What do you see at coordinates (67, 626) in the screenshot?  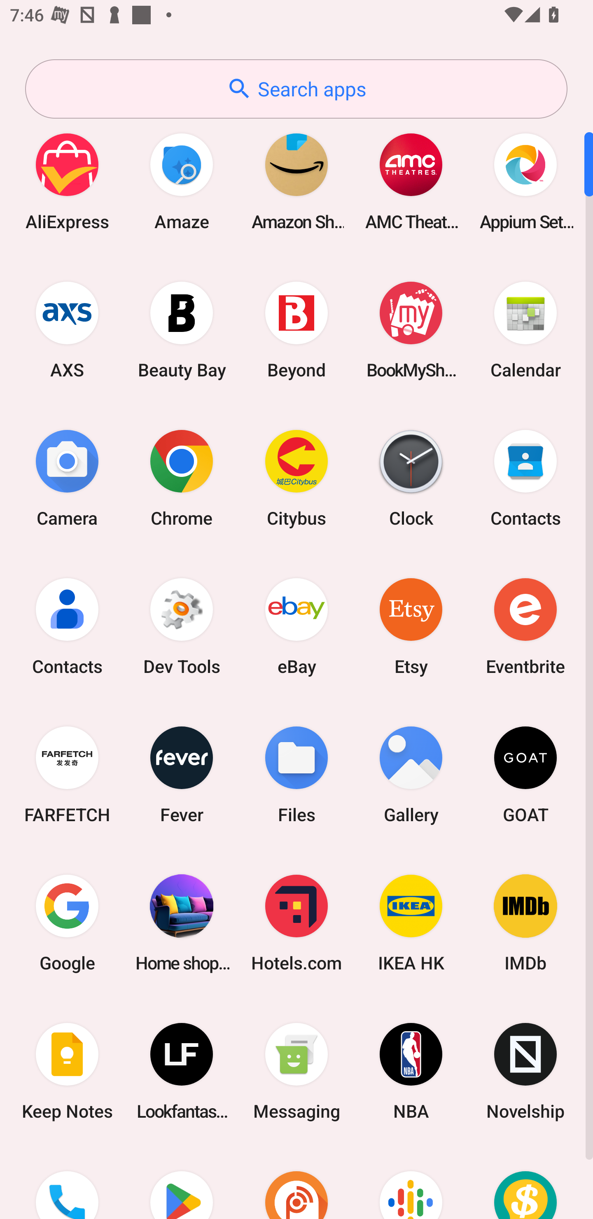 I see `Contacts` at bounding box center [67, 626].